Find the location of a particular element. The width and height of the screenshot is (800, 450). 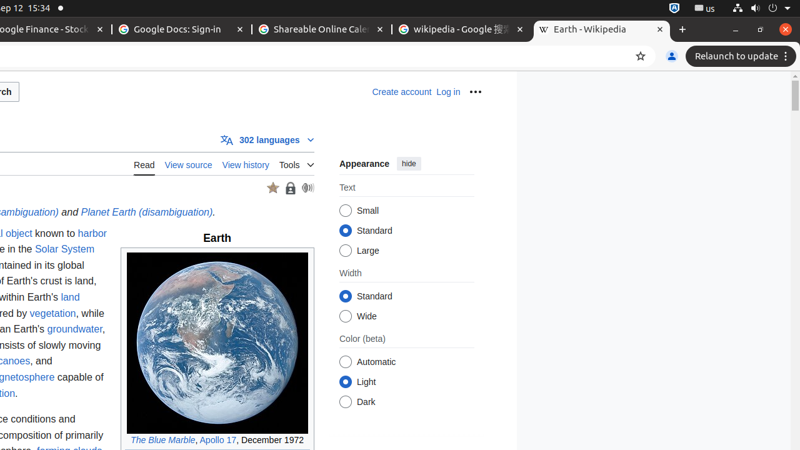

Light is located at coordinates (345, 382).